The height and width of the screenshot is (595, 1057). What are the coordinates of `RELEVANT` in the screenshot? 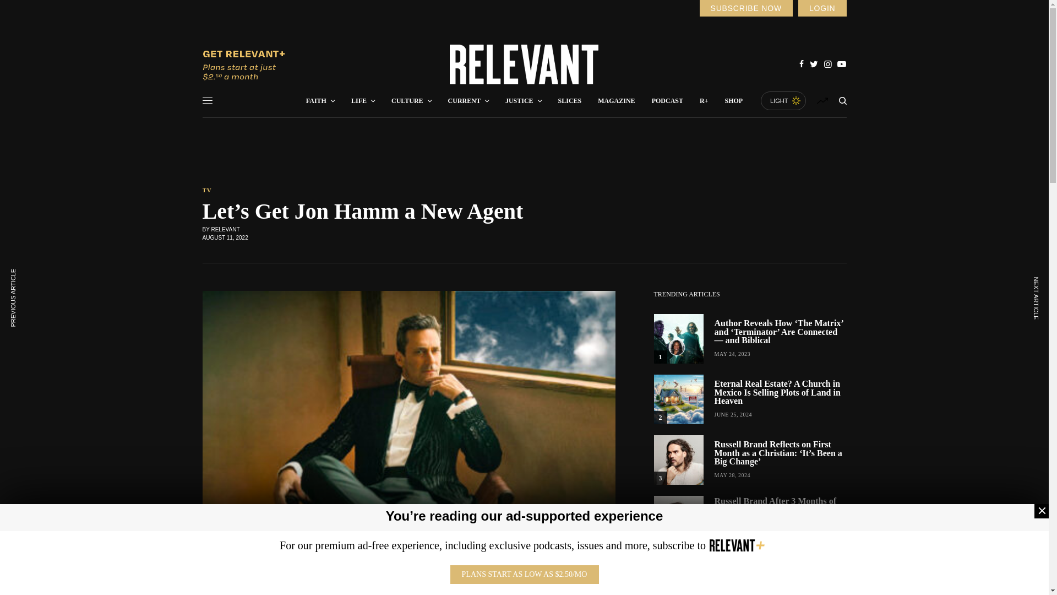 It's located at (524, 64).